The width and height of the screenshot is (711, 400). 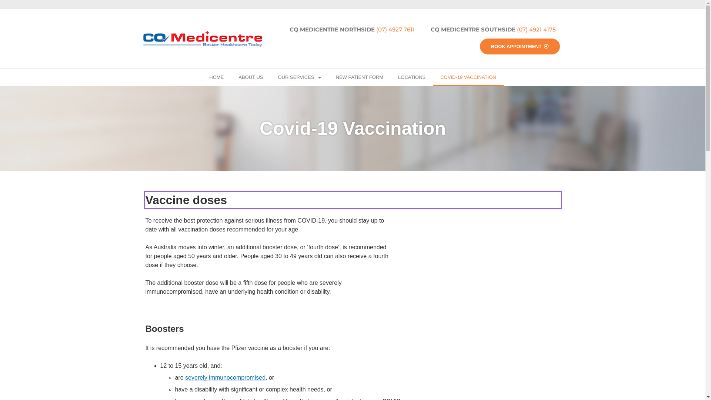 What do you see at coordinates (468, 77) in the screenshot?
I see `COVID-19 VACCINATION` at bounding box center [468, 77].